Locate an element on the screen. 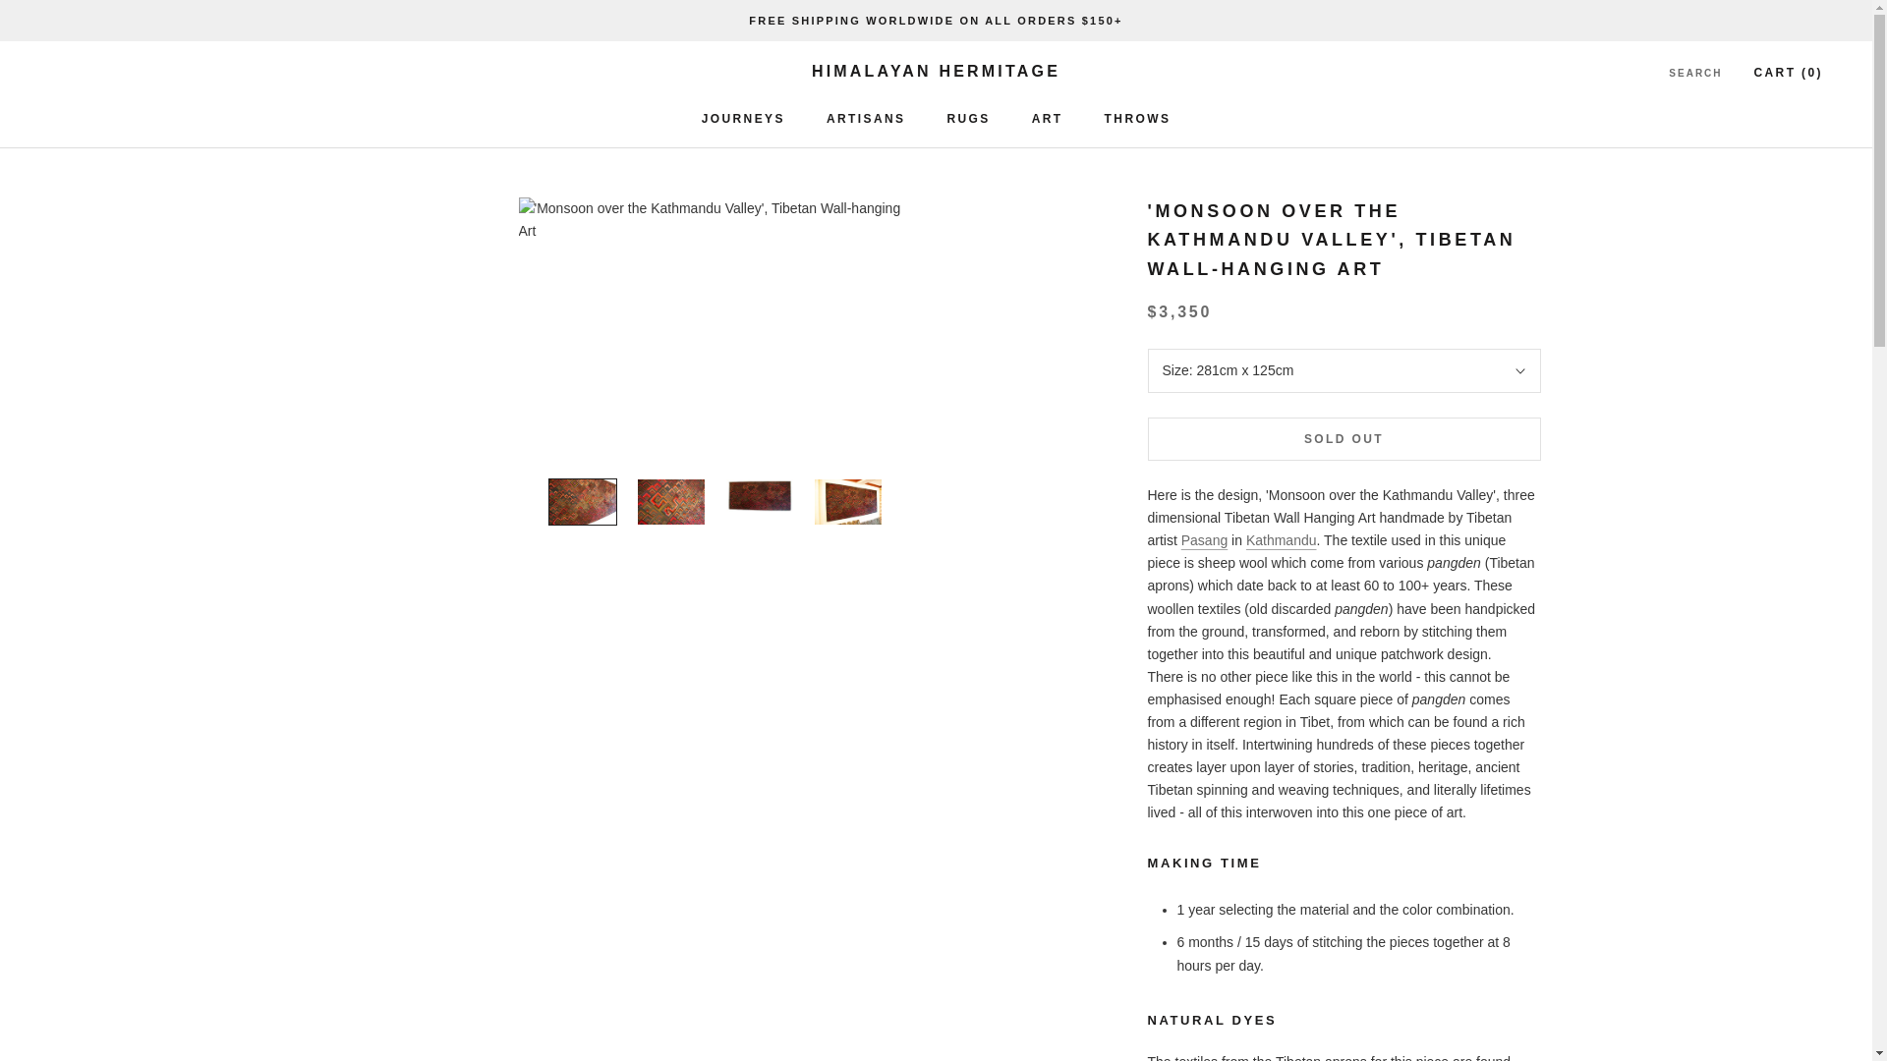 This screenshot has height=1061, width=1887. SEARCH is located at coordinates (967, 119).